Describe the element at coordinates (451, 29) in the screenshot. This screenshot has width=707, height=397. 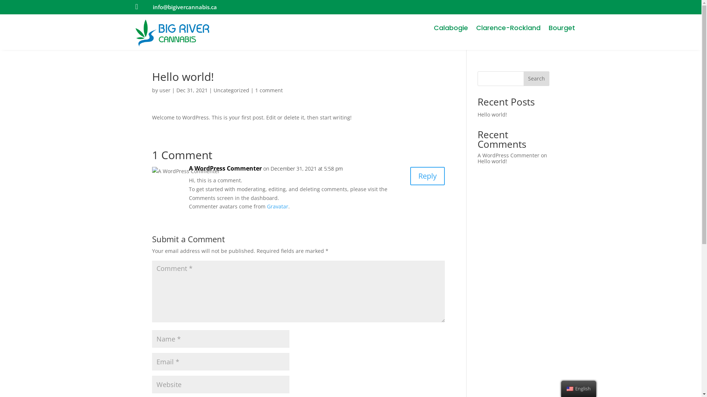
I see `Calabogie` at that location.